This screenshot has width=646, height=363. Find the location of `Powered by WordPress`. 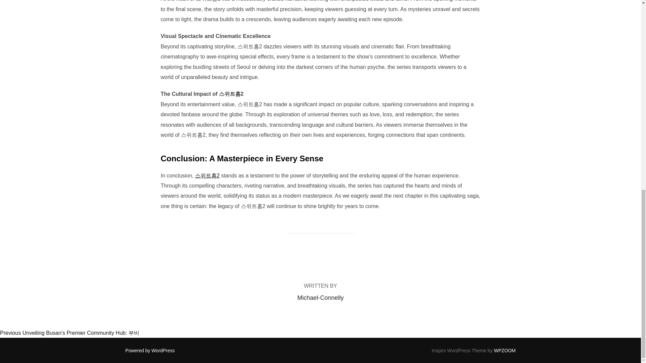

Powered by WordPress is located at coordinates (150, 350).